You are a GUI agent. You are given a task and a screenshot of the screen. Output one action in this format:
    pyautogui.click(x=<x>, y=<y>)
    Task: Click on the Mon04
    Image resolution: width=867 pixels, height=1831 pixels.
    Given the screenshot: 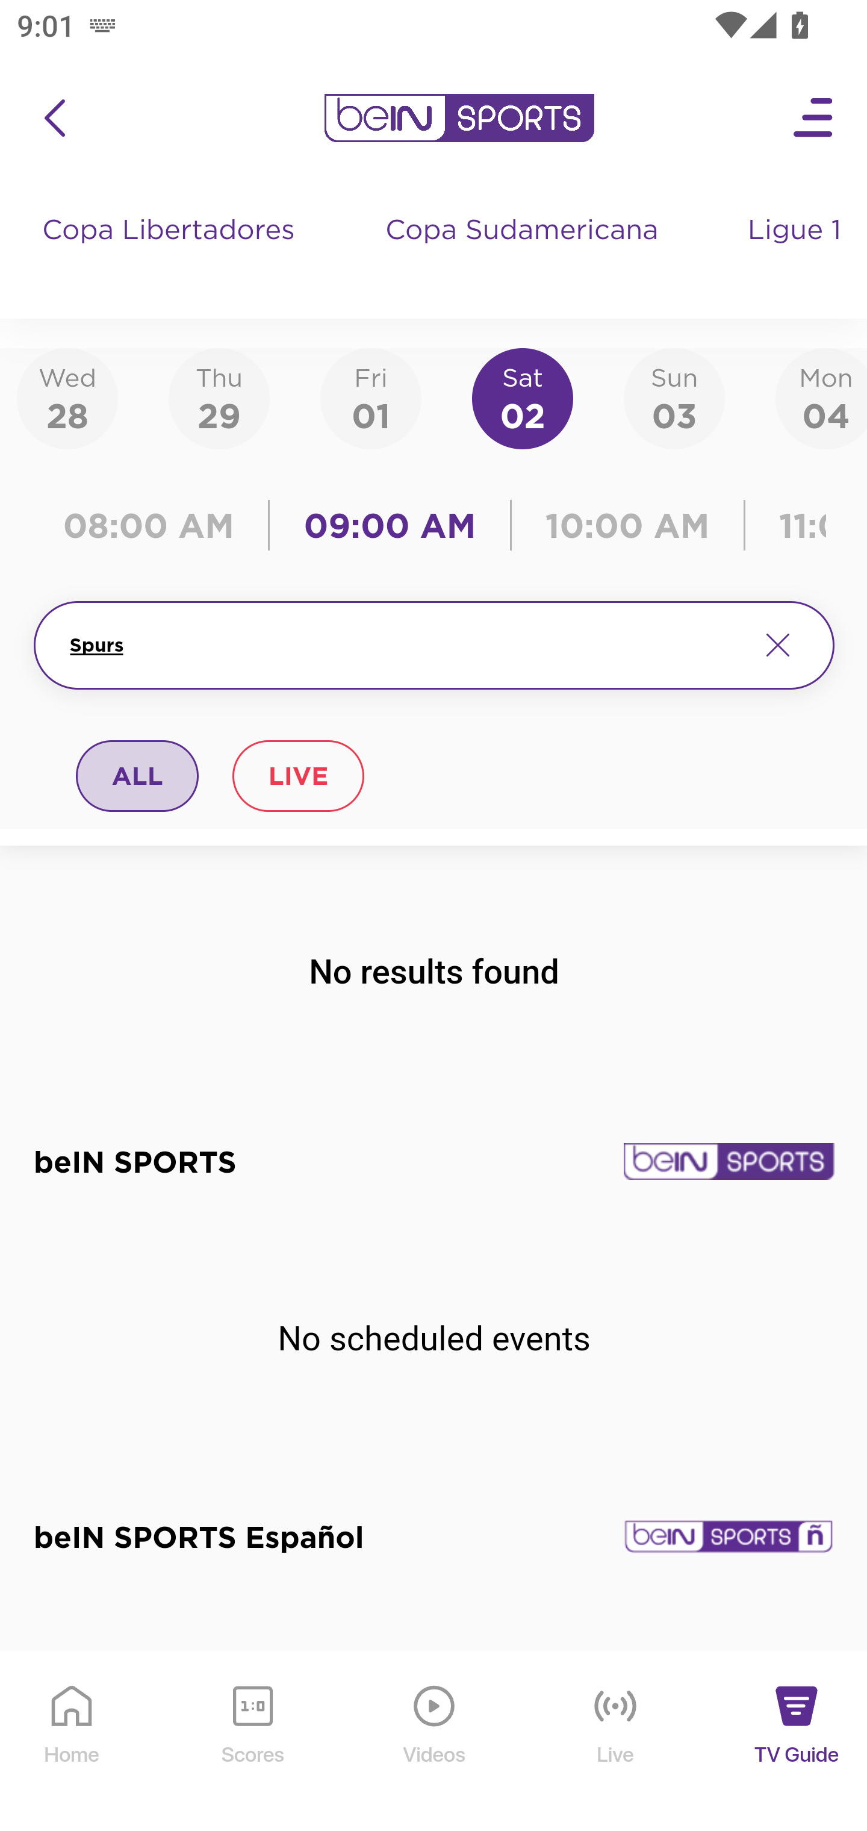 What is the action you would take?
    pyautogui.click(x=821, y=398)
    